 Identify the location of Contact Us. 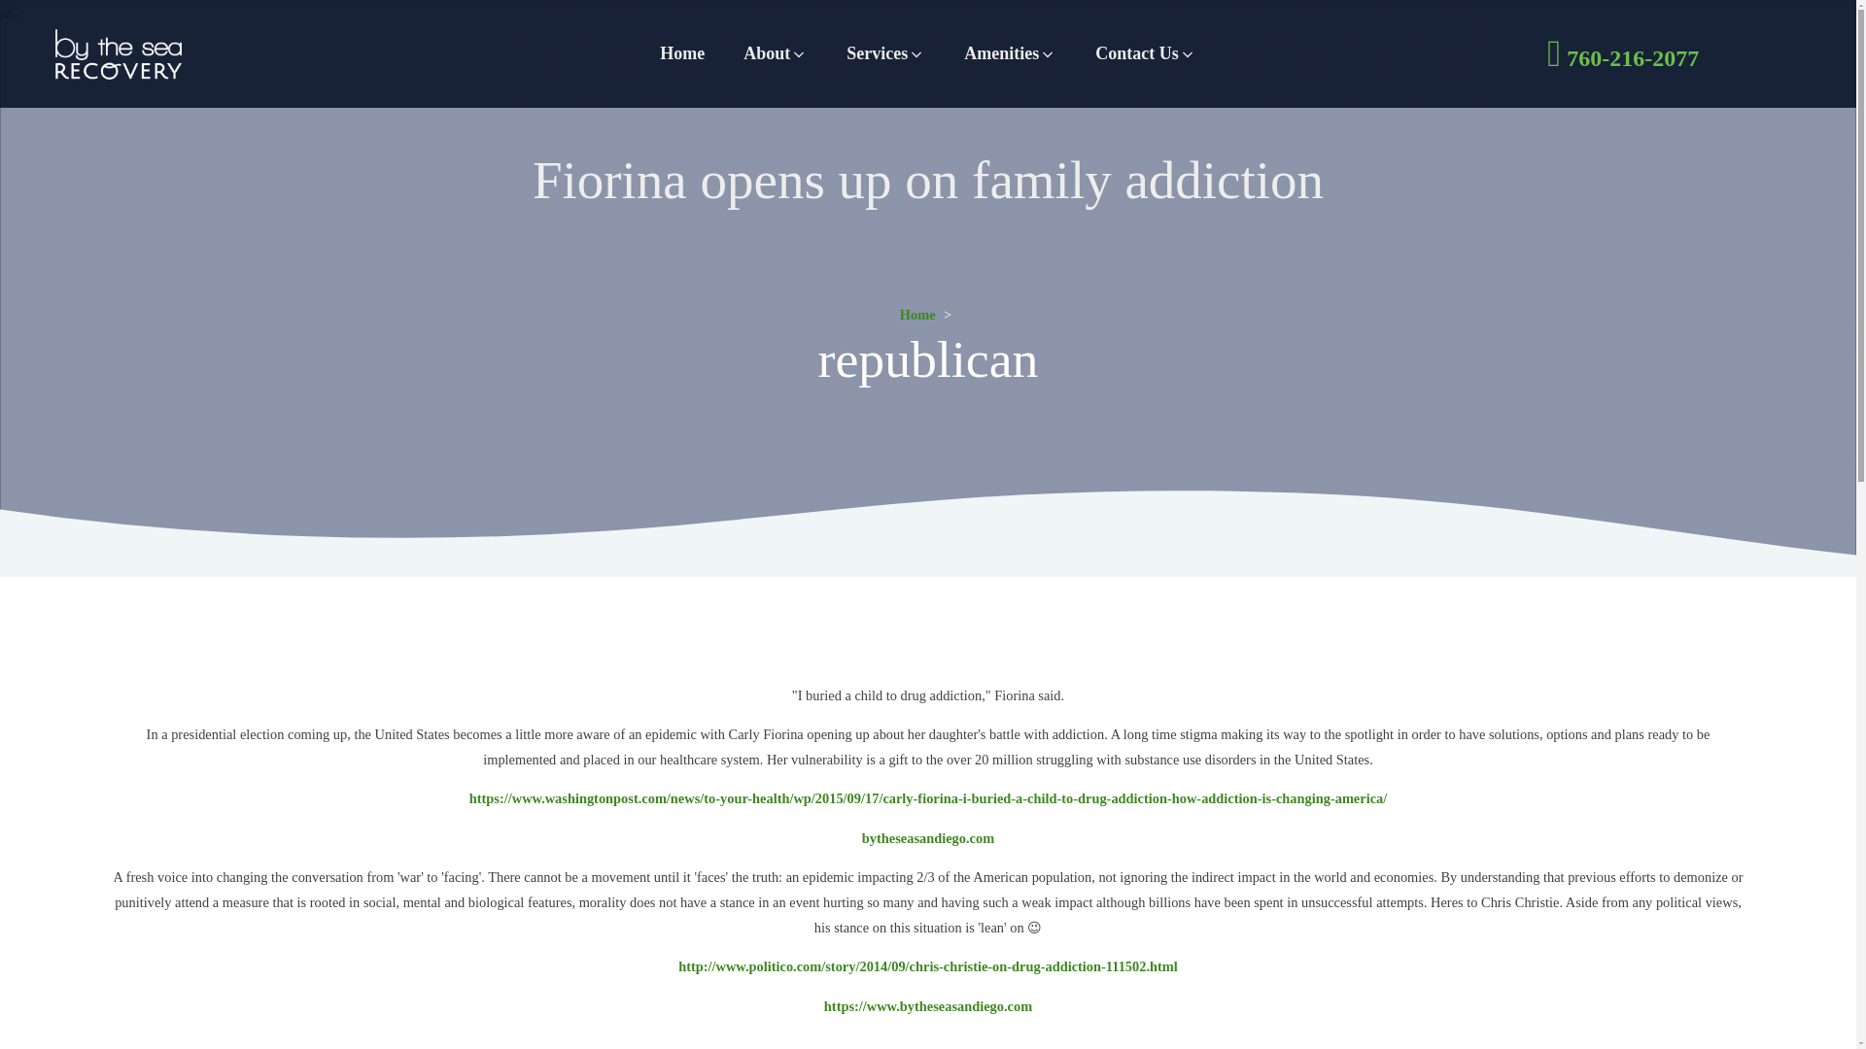
(1146, 52).